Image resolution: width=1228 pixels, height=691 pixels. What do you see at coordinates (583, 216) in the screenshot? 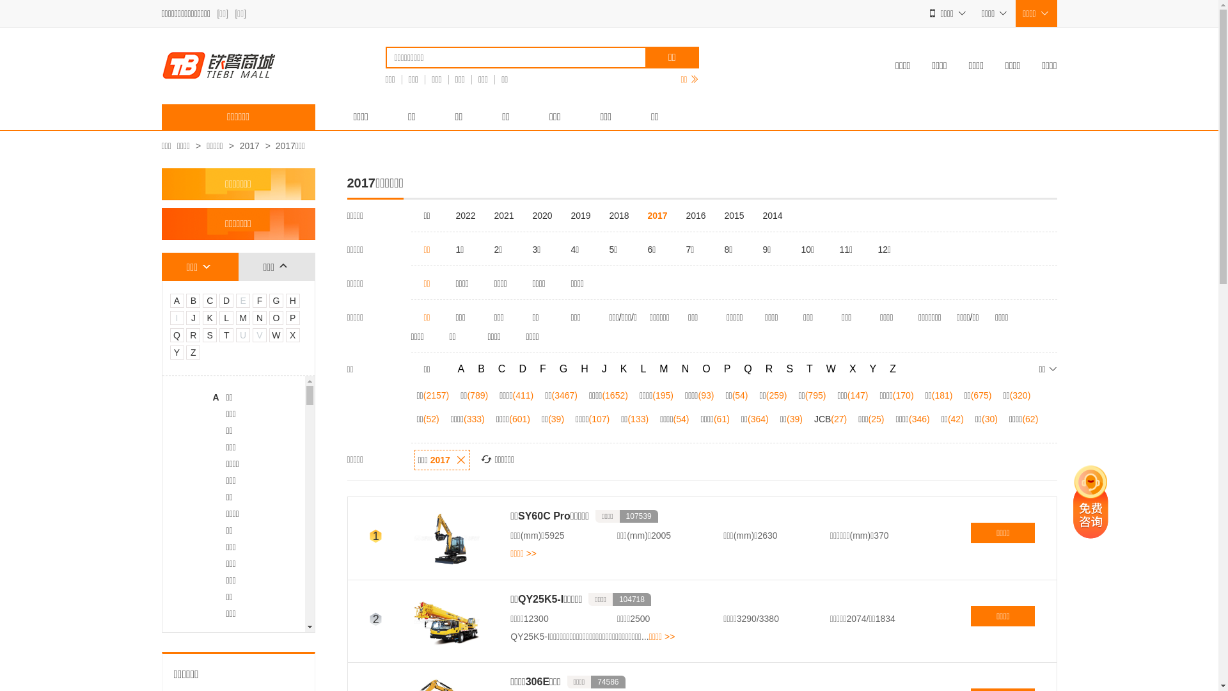
I see `2019` at bounding box center [583, 216].